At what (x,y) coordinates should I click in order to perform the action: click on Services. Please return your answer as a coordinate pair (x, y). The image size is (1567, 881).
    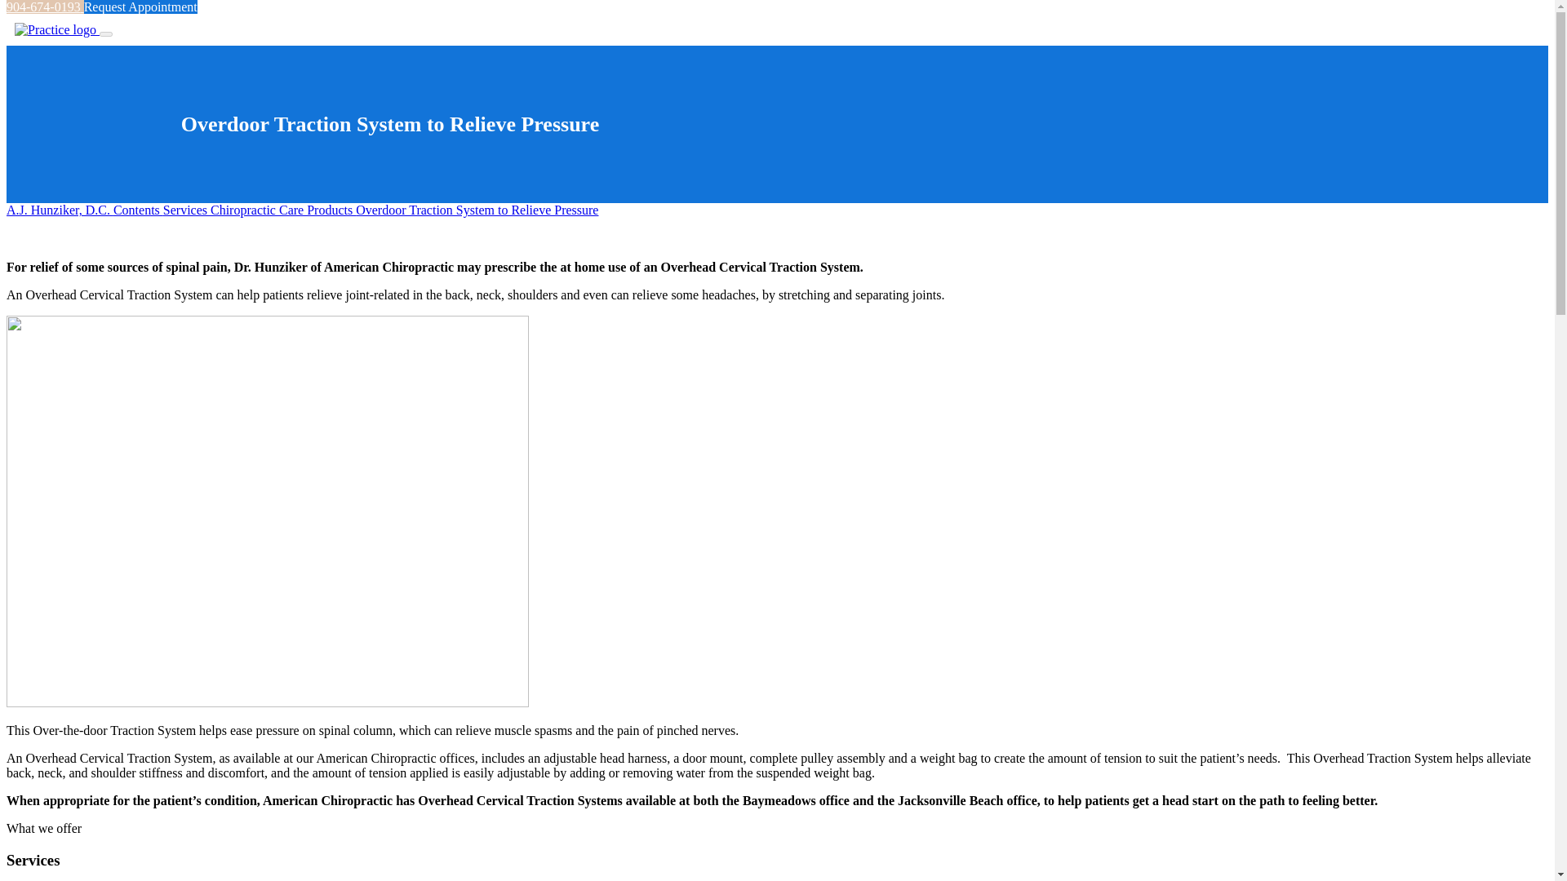
    Looking at the image, I should click on (186, 210).